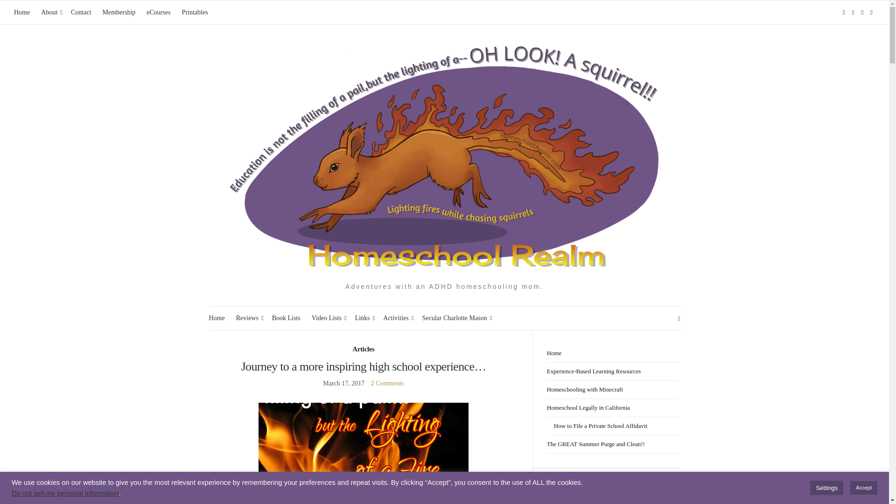 Image resolution: width=896 pixels, height=504 pixels. I want to click on Reviews, so click(248, 318).